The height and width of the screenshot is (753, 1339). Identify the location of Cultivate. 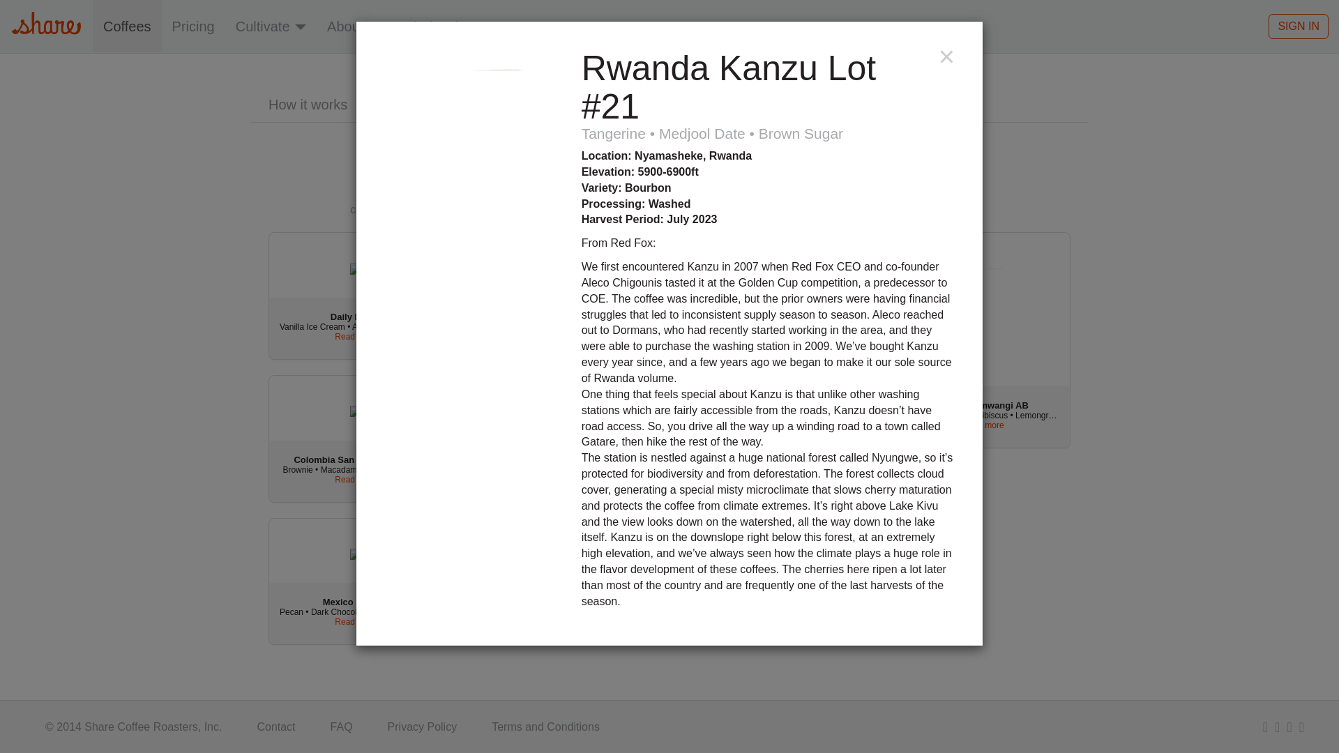
(271, 26).